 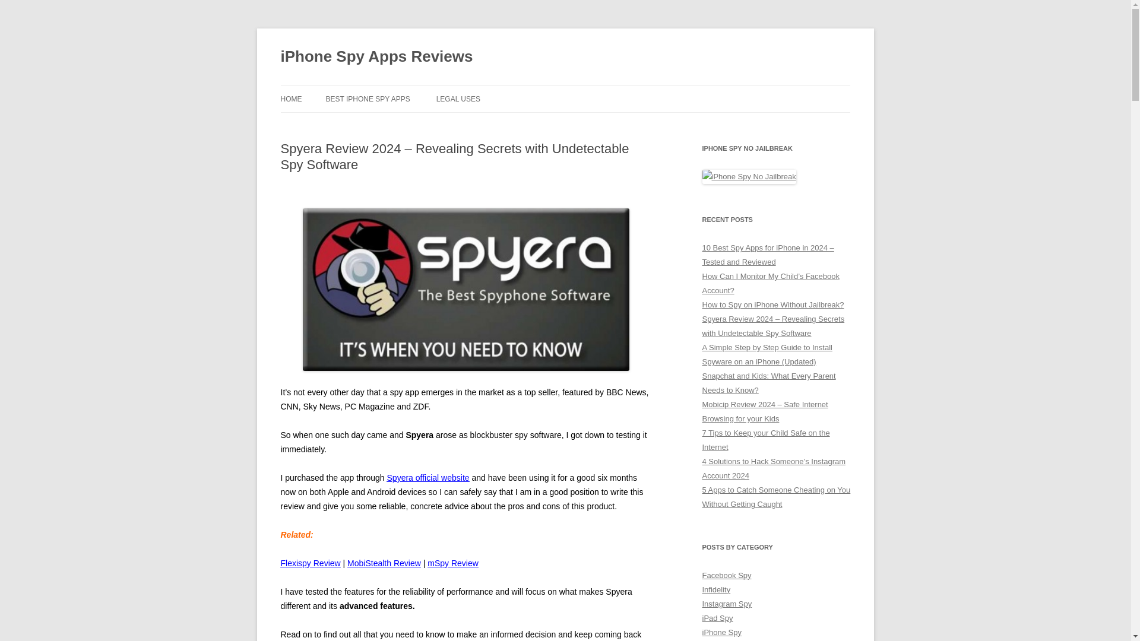 What do you see at coordinates (310, 563) in the screenshot?
I see `Flexispy Review` at bounding box center [310, 563].